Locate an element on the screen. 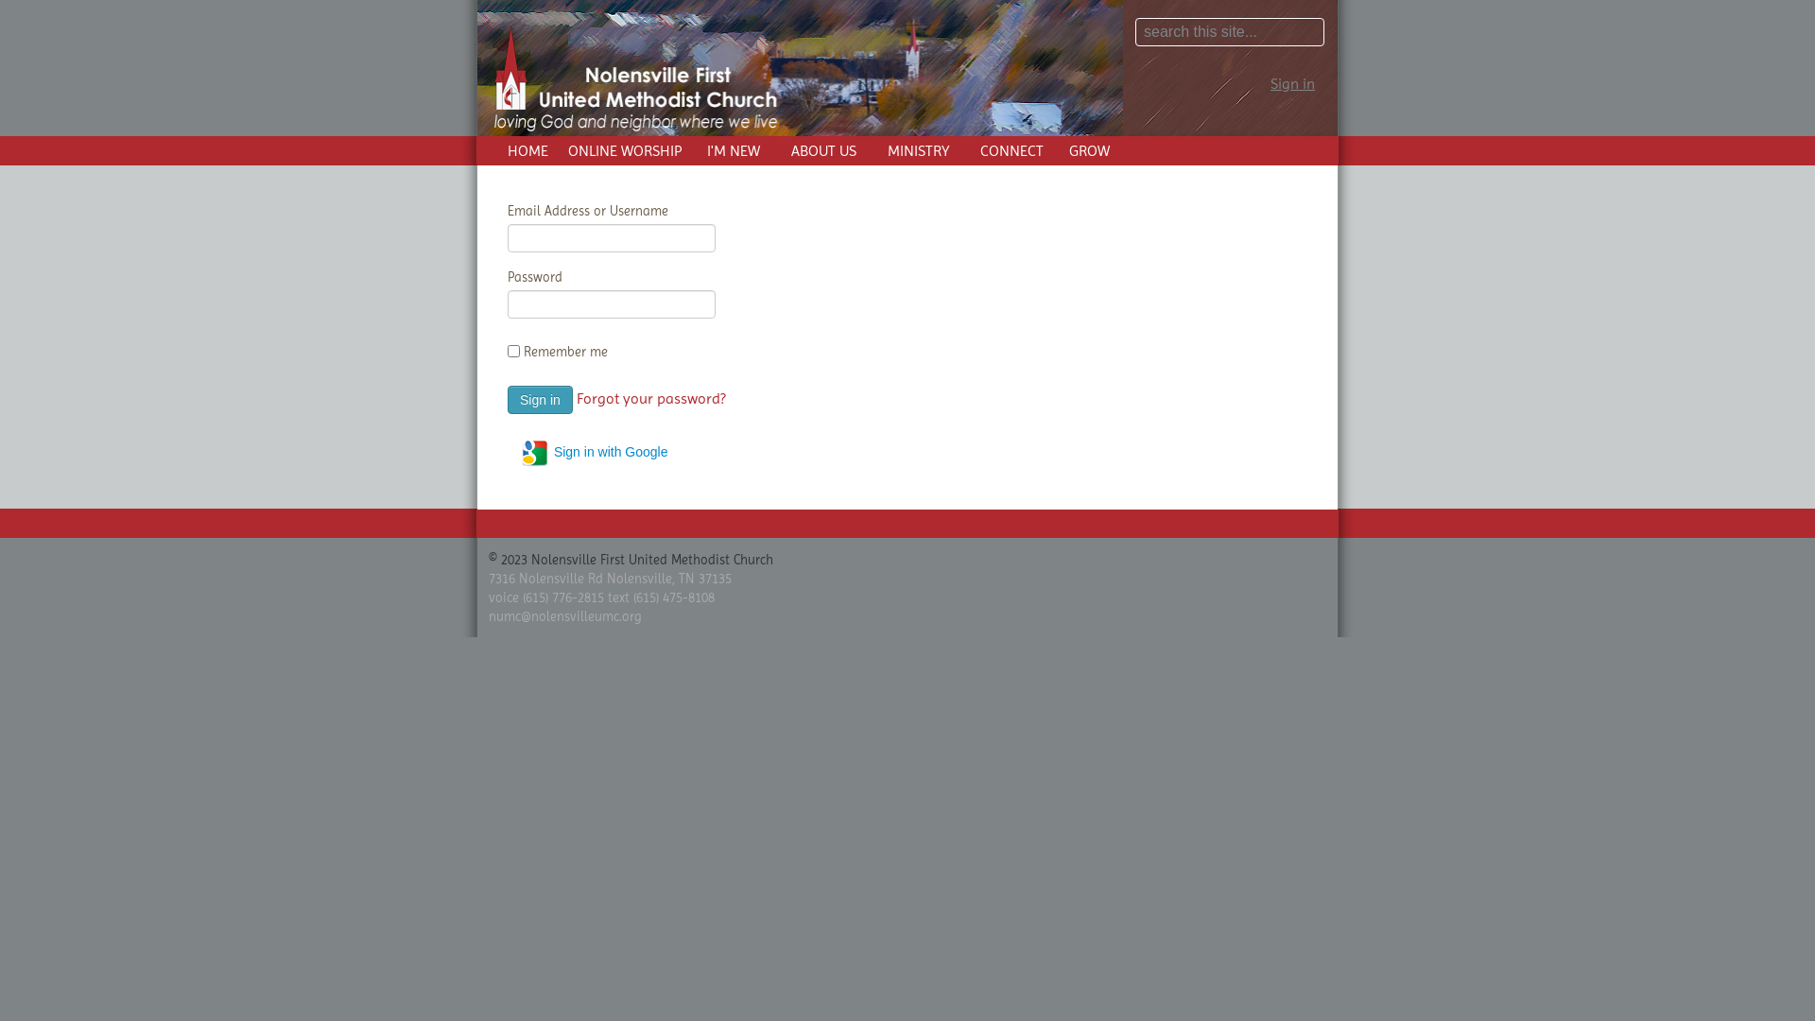 The image size is (1815, 1021). 7316 Nolensville Rd Nolensville, TN 37135 is located at coordinates (611, 579).